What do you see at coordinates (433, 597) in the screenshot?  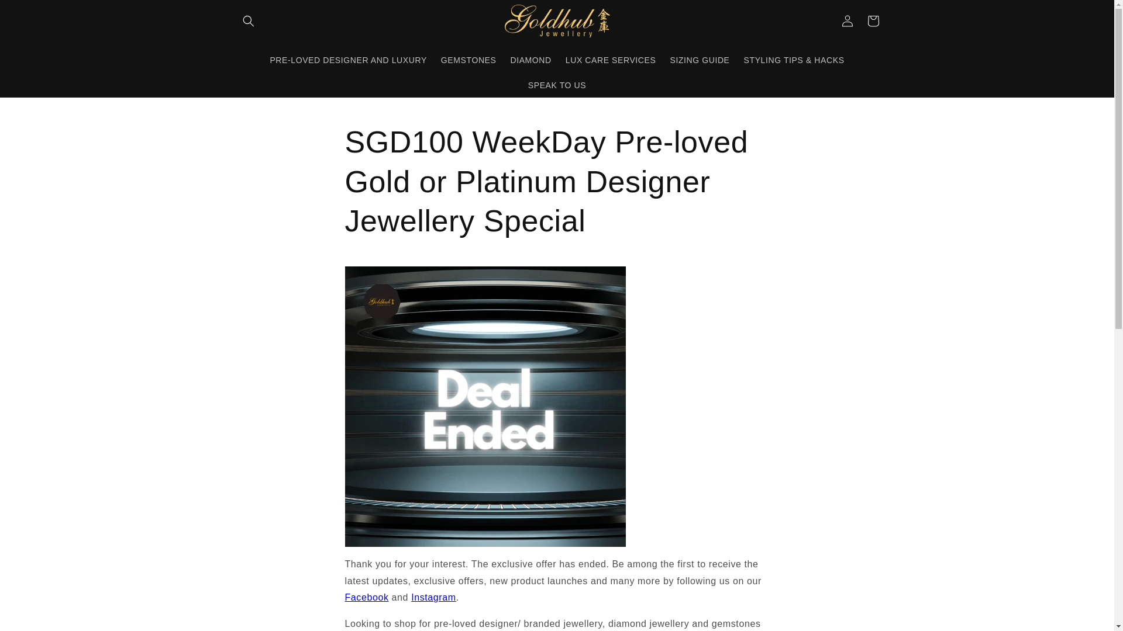 I see `Instagram` at bounding box center [433, 597].